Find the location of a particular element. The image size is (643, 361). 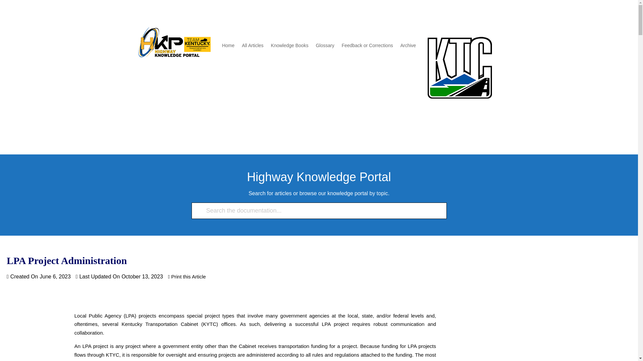

Knowledge Books is located at coordinates (289, 47).